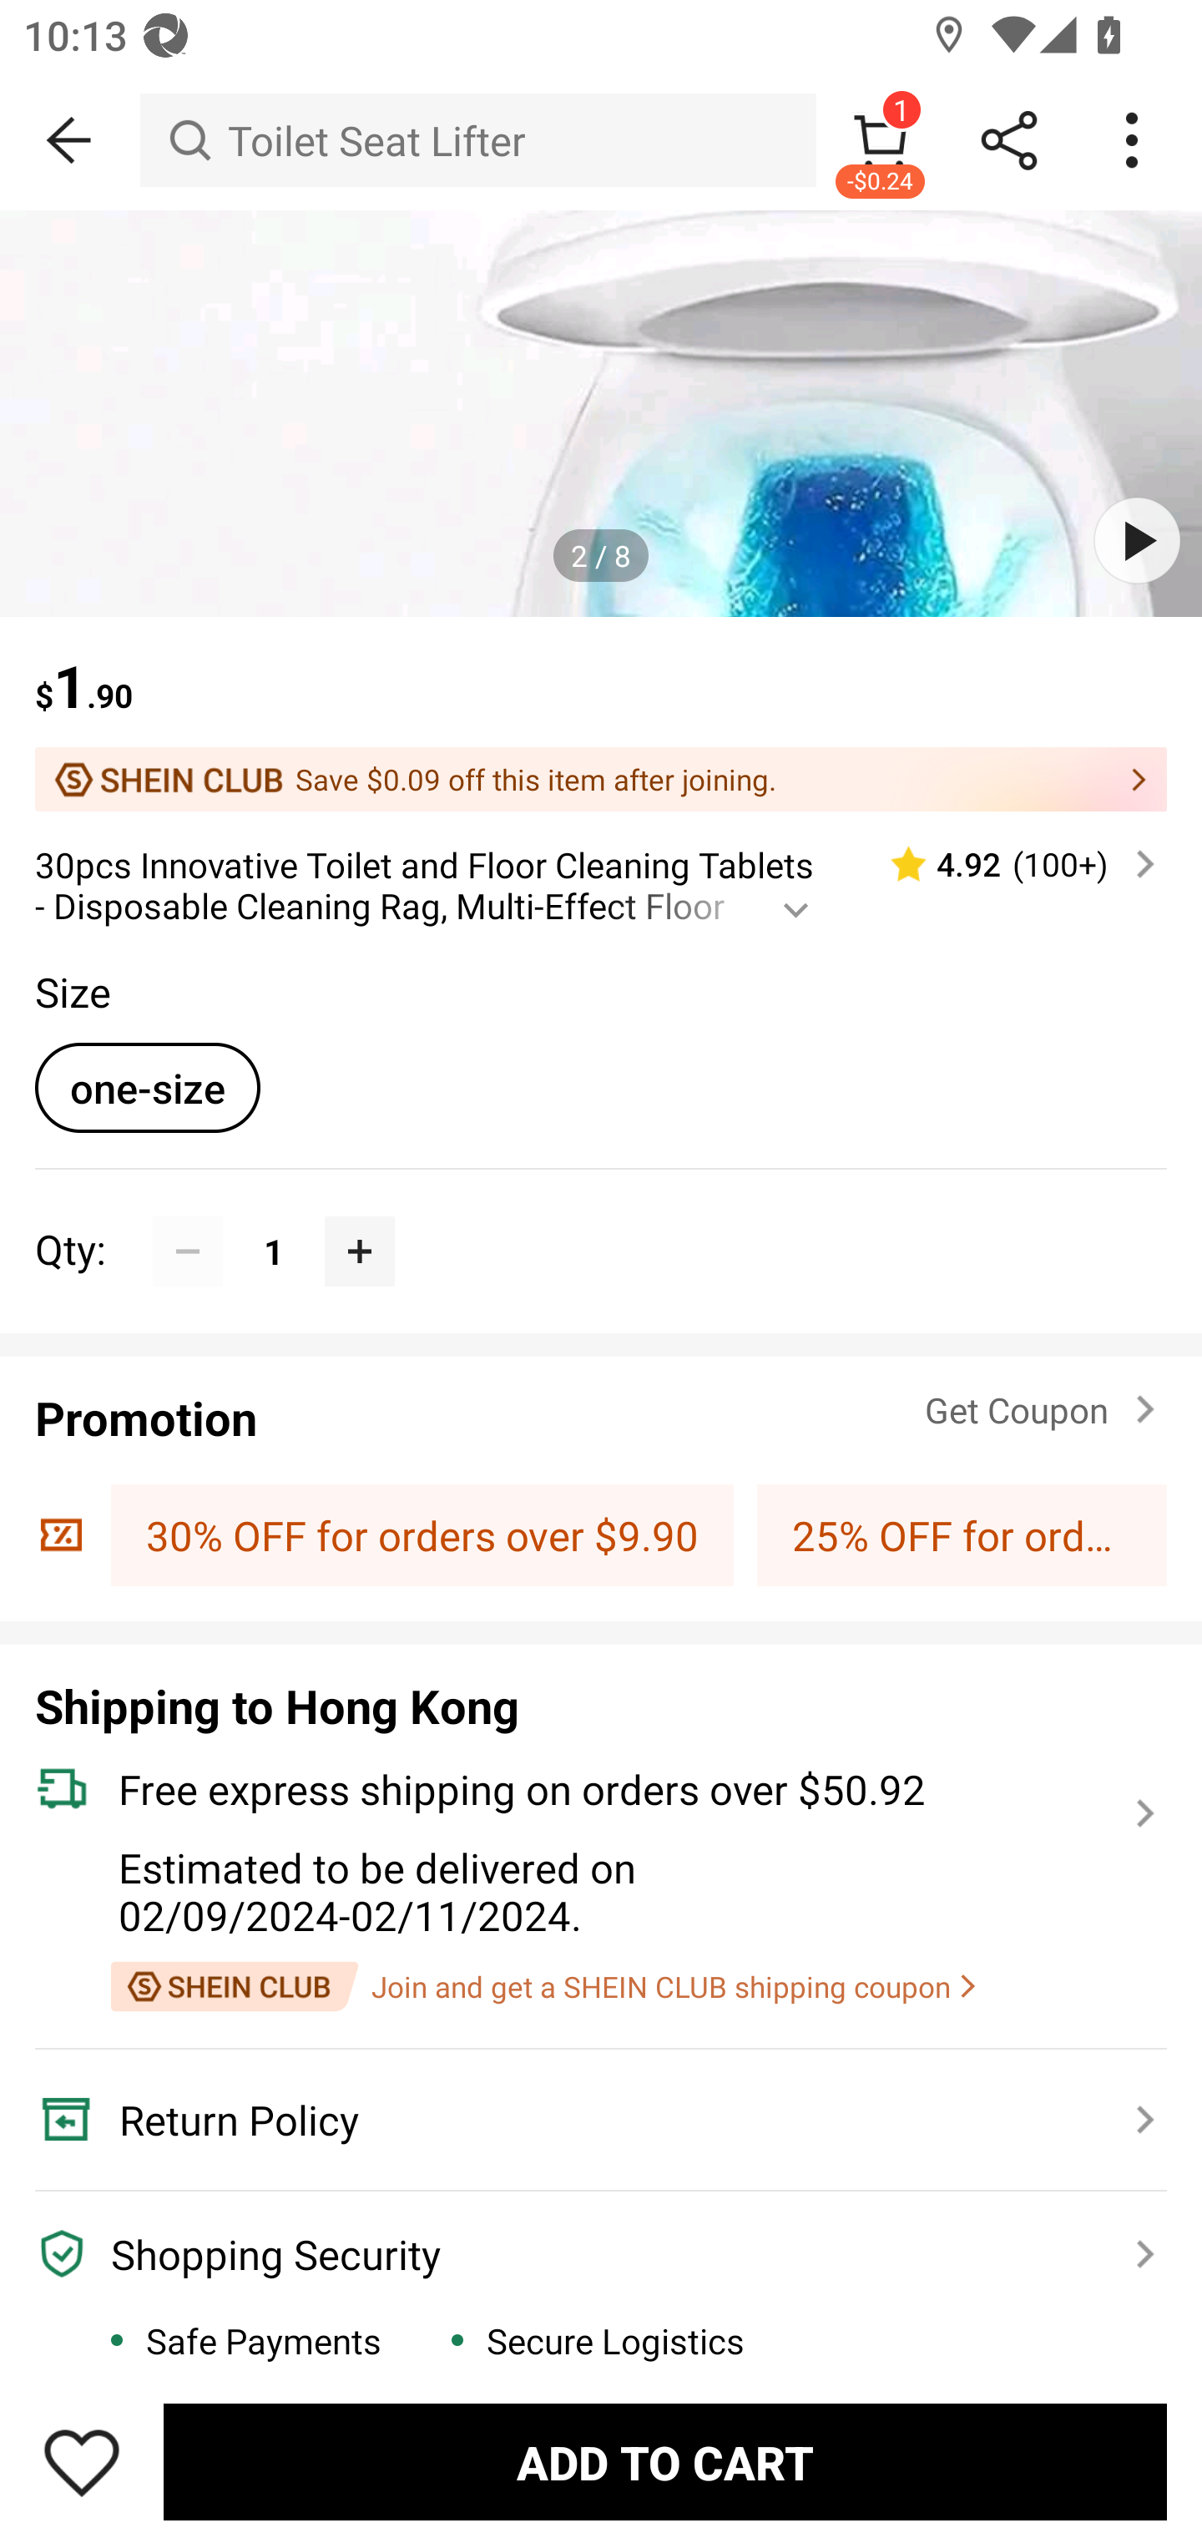 The width and height of the screenshot is (1202, 2538). I want to click on Save $0.09 off this item after joining., so click(601, 778).